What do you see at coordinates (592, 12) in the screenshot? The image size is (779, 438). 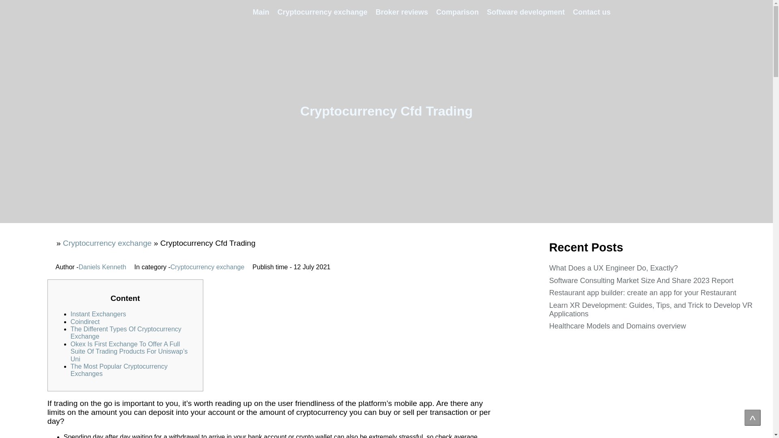 I see `Contact us` at bounding box center [592, 12].